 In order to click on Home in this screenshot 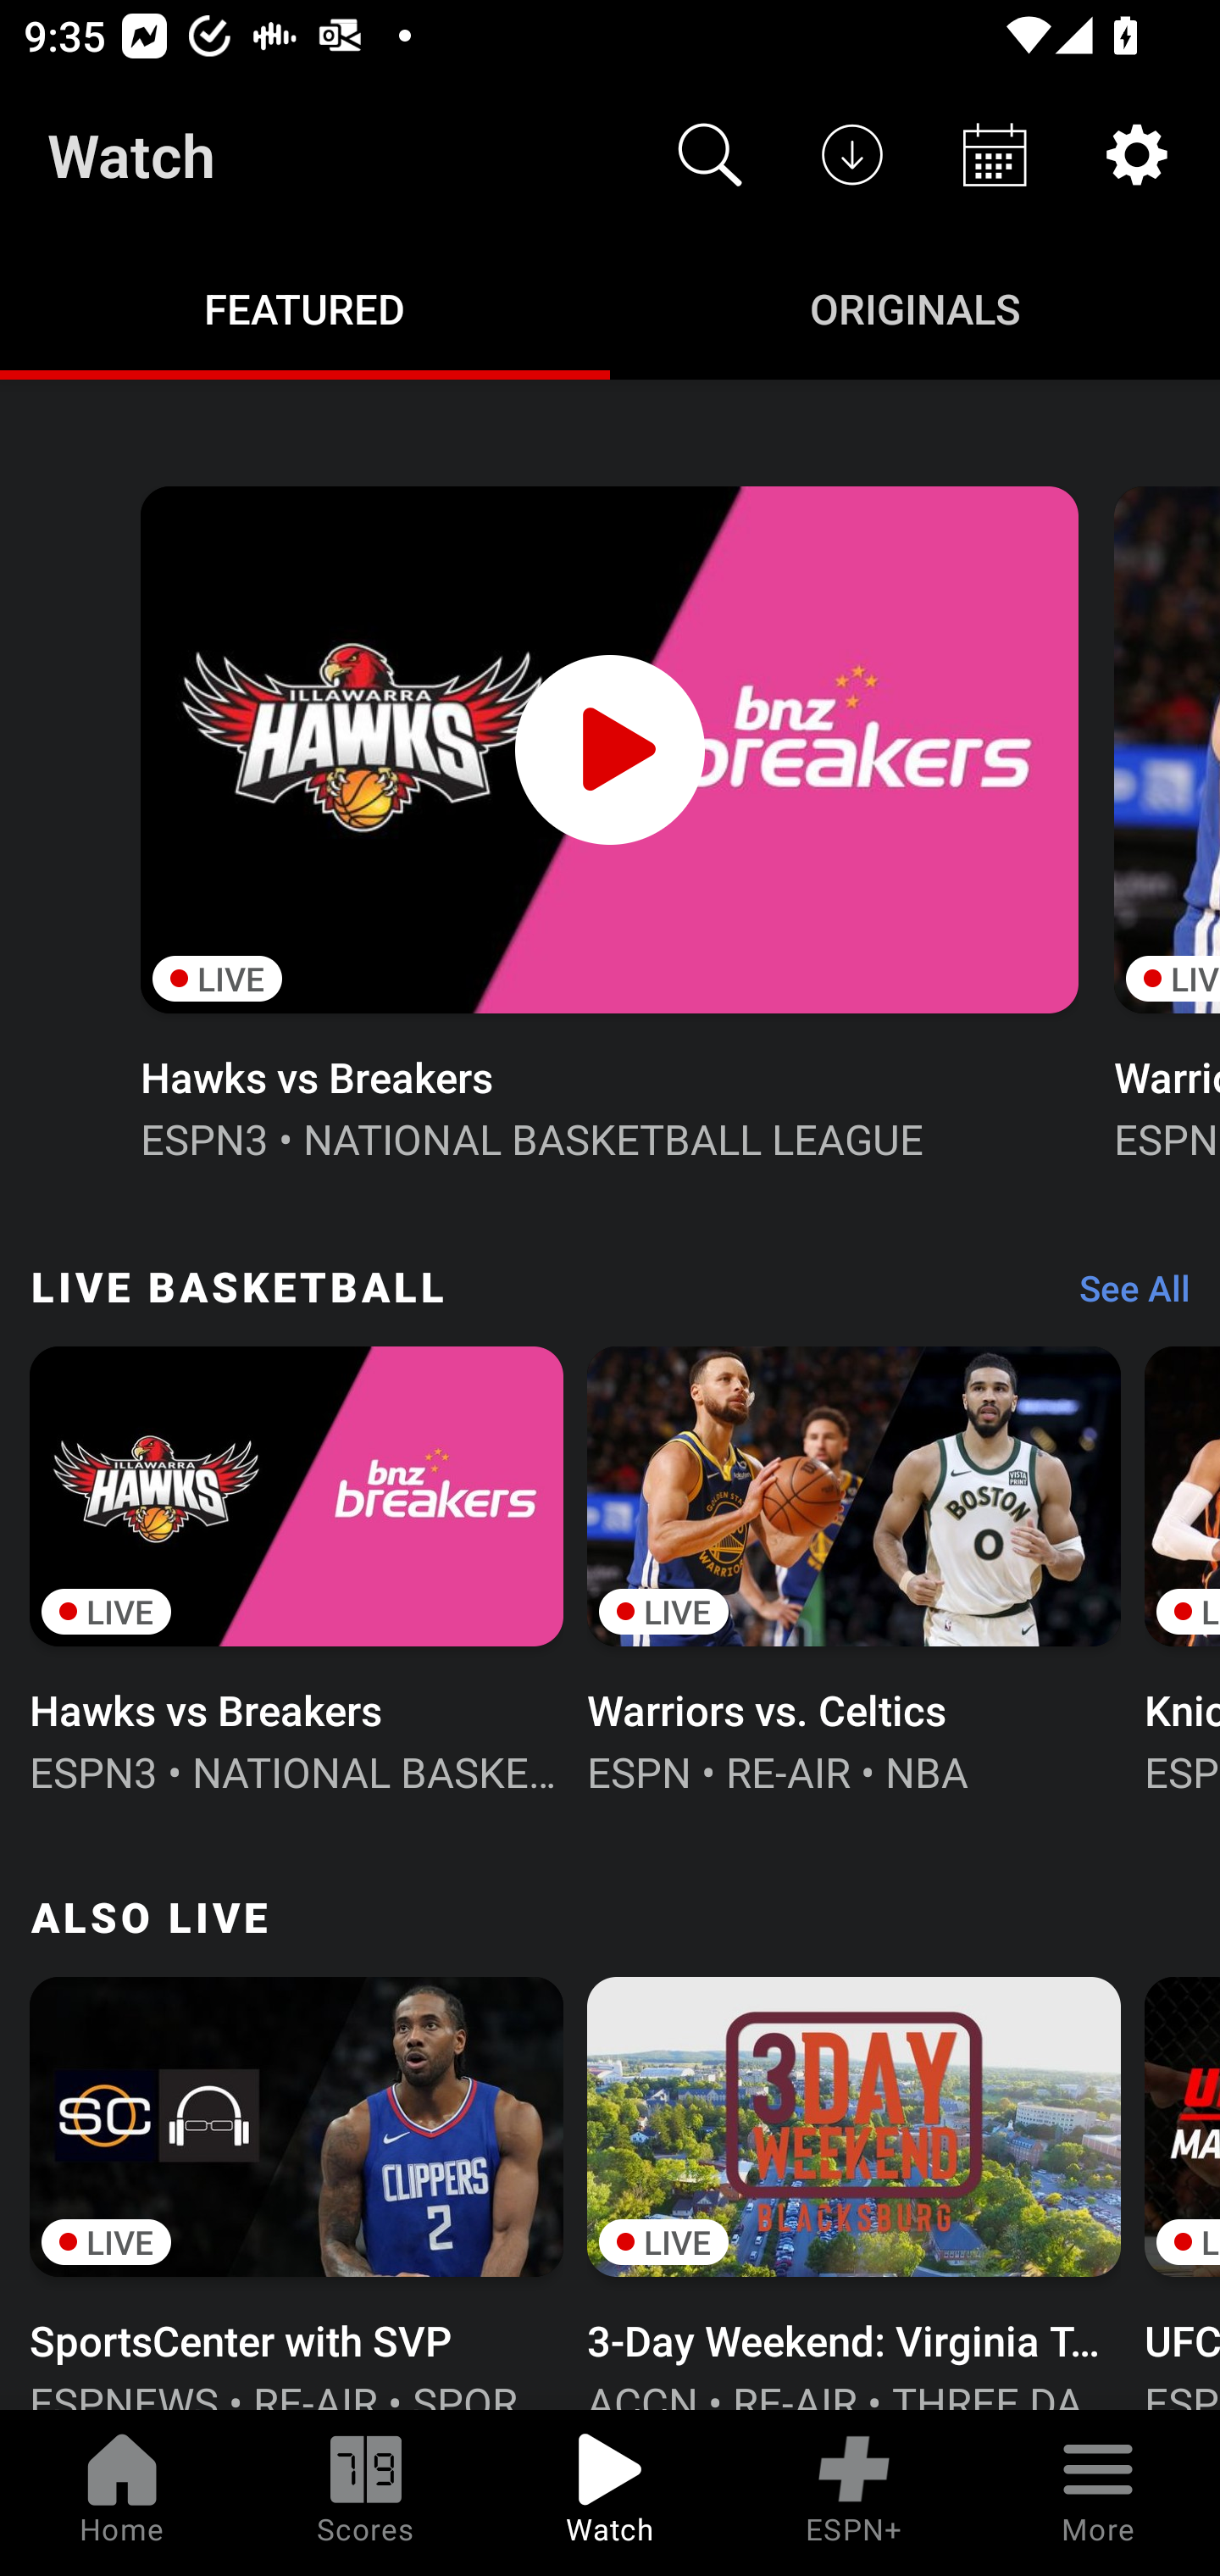, I will do `click(122, 2493)`.